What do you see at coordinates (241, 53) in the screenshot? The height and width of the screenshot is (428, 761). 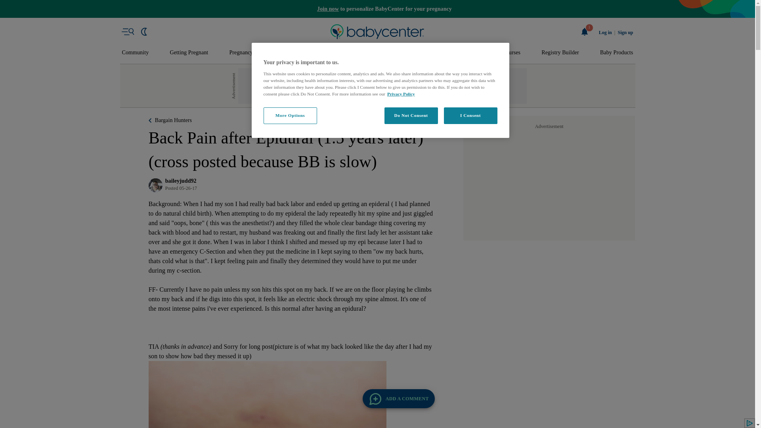 I see `Pregnancy` at bounding box center [241, 53].